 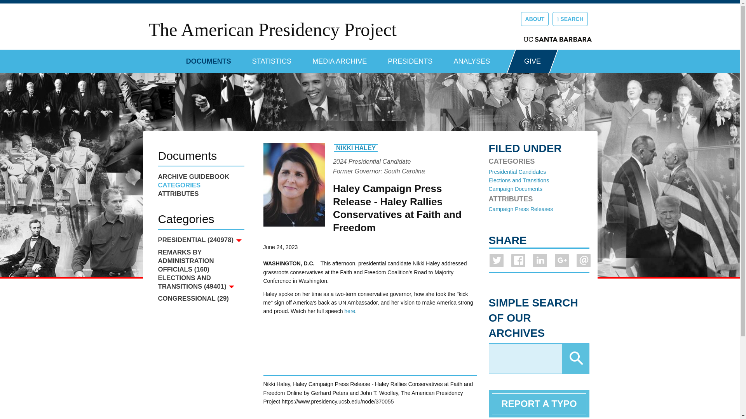 What do you see at coordinates (200, 185) in the screenshot?
I see `CATEGORIES` at bounding box center [200, 185].